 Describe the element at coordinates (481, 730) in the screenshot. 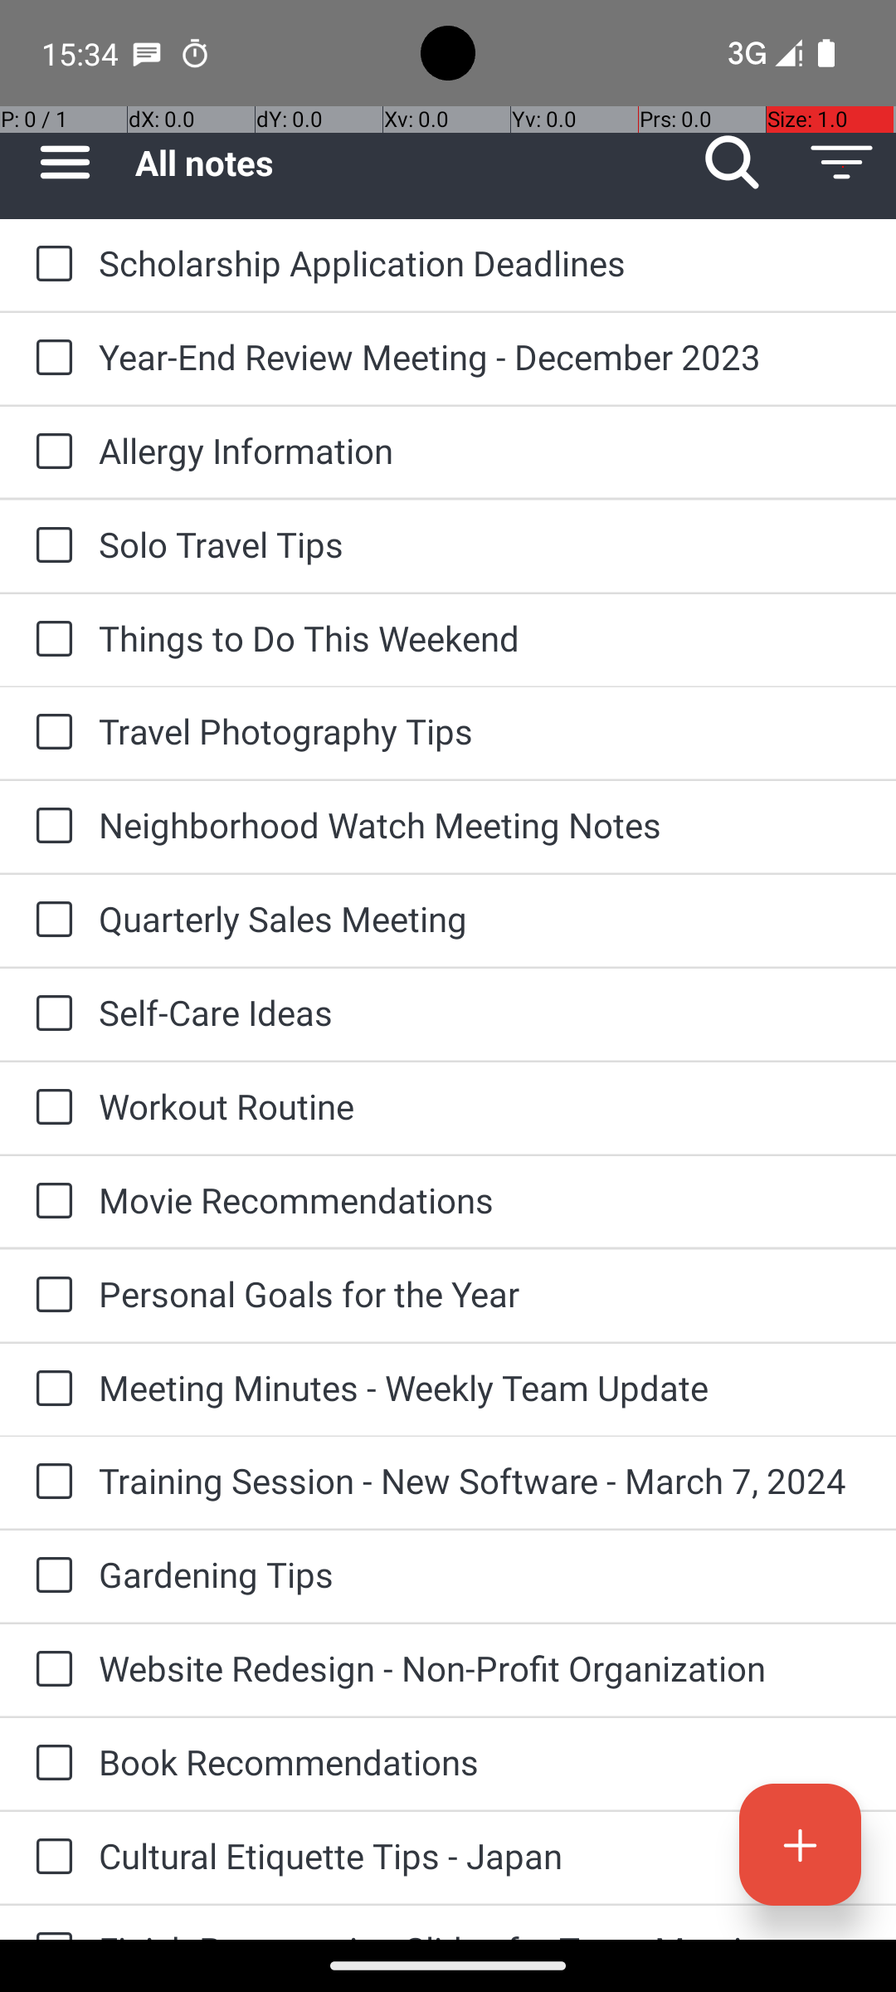

I see `Travel Photography Tips` at that location.